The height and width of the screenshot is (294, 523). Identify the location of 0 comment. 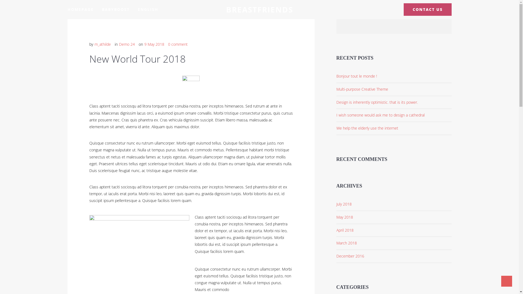
(178, 44).